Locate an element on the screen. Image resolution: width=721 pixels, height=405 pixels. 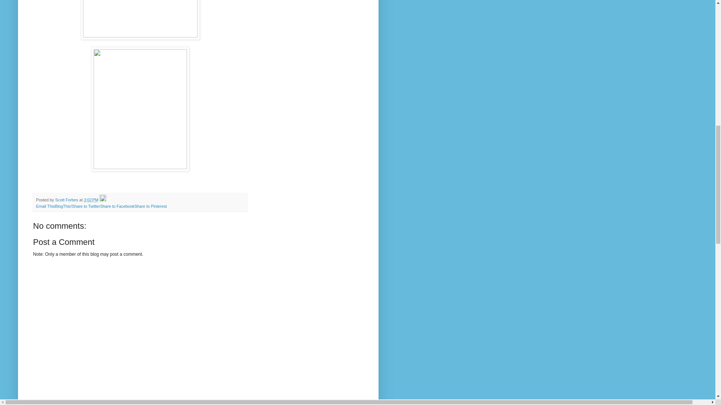
Email This is located at coordinates (45, 206).